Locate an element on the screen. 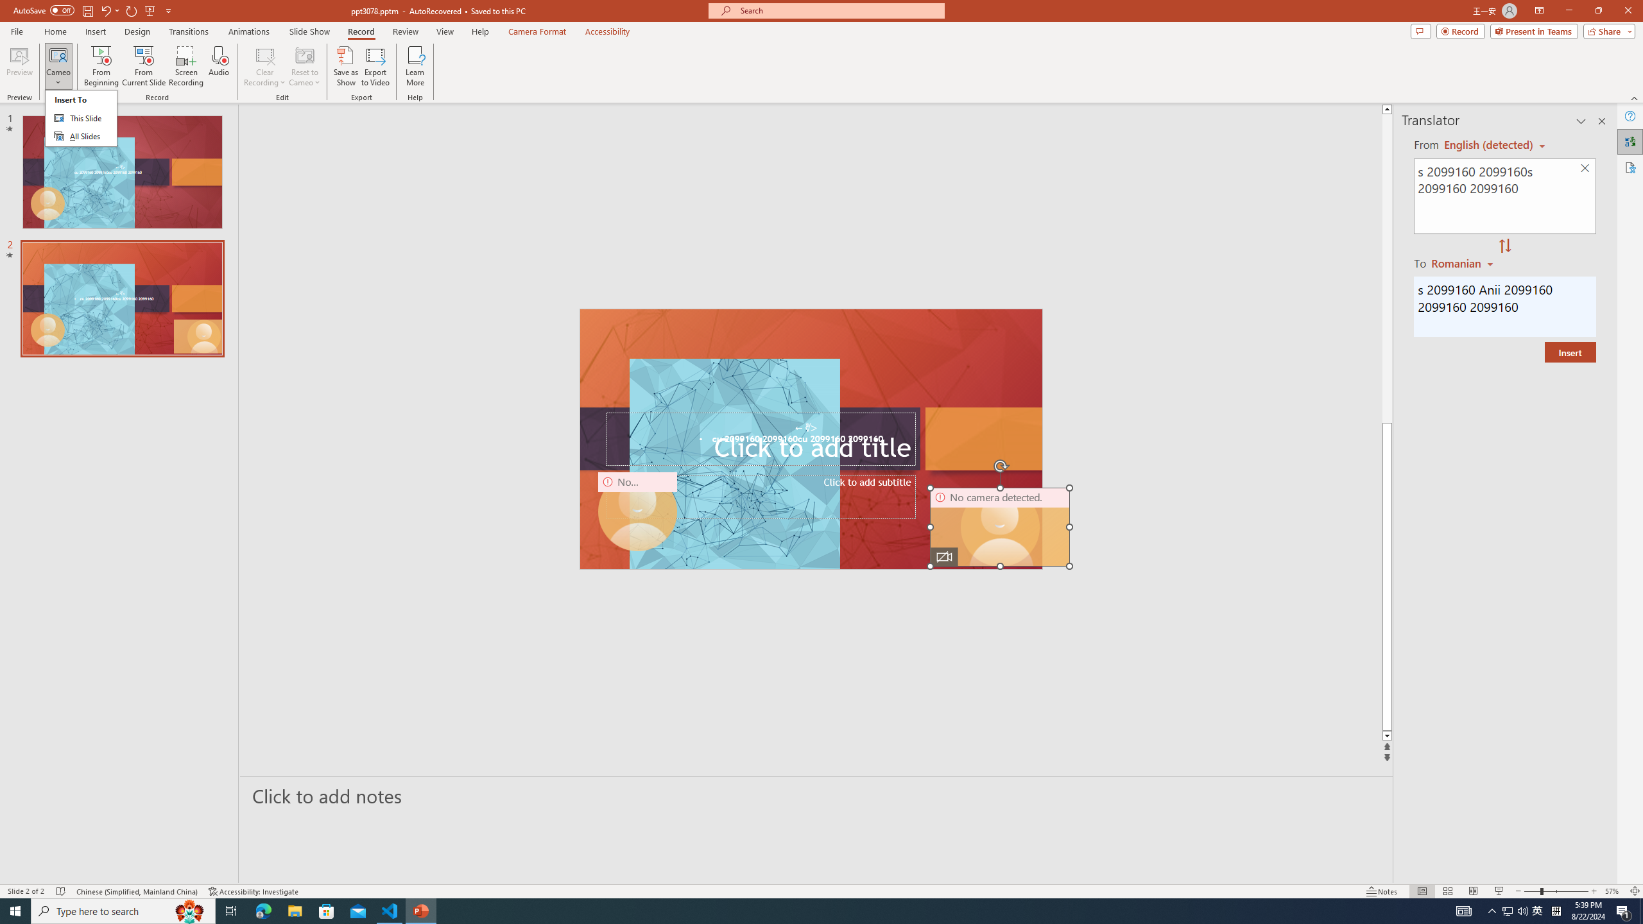 The height and width of the screenshot is (924, 1643). Zoom 57% is located at coordinates (1613, 891).